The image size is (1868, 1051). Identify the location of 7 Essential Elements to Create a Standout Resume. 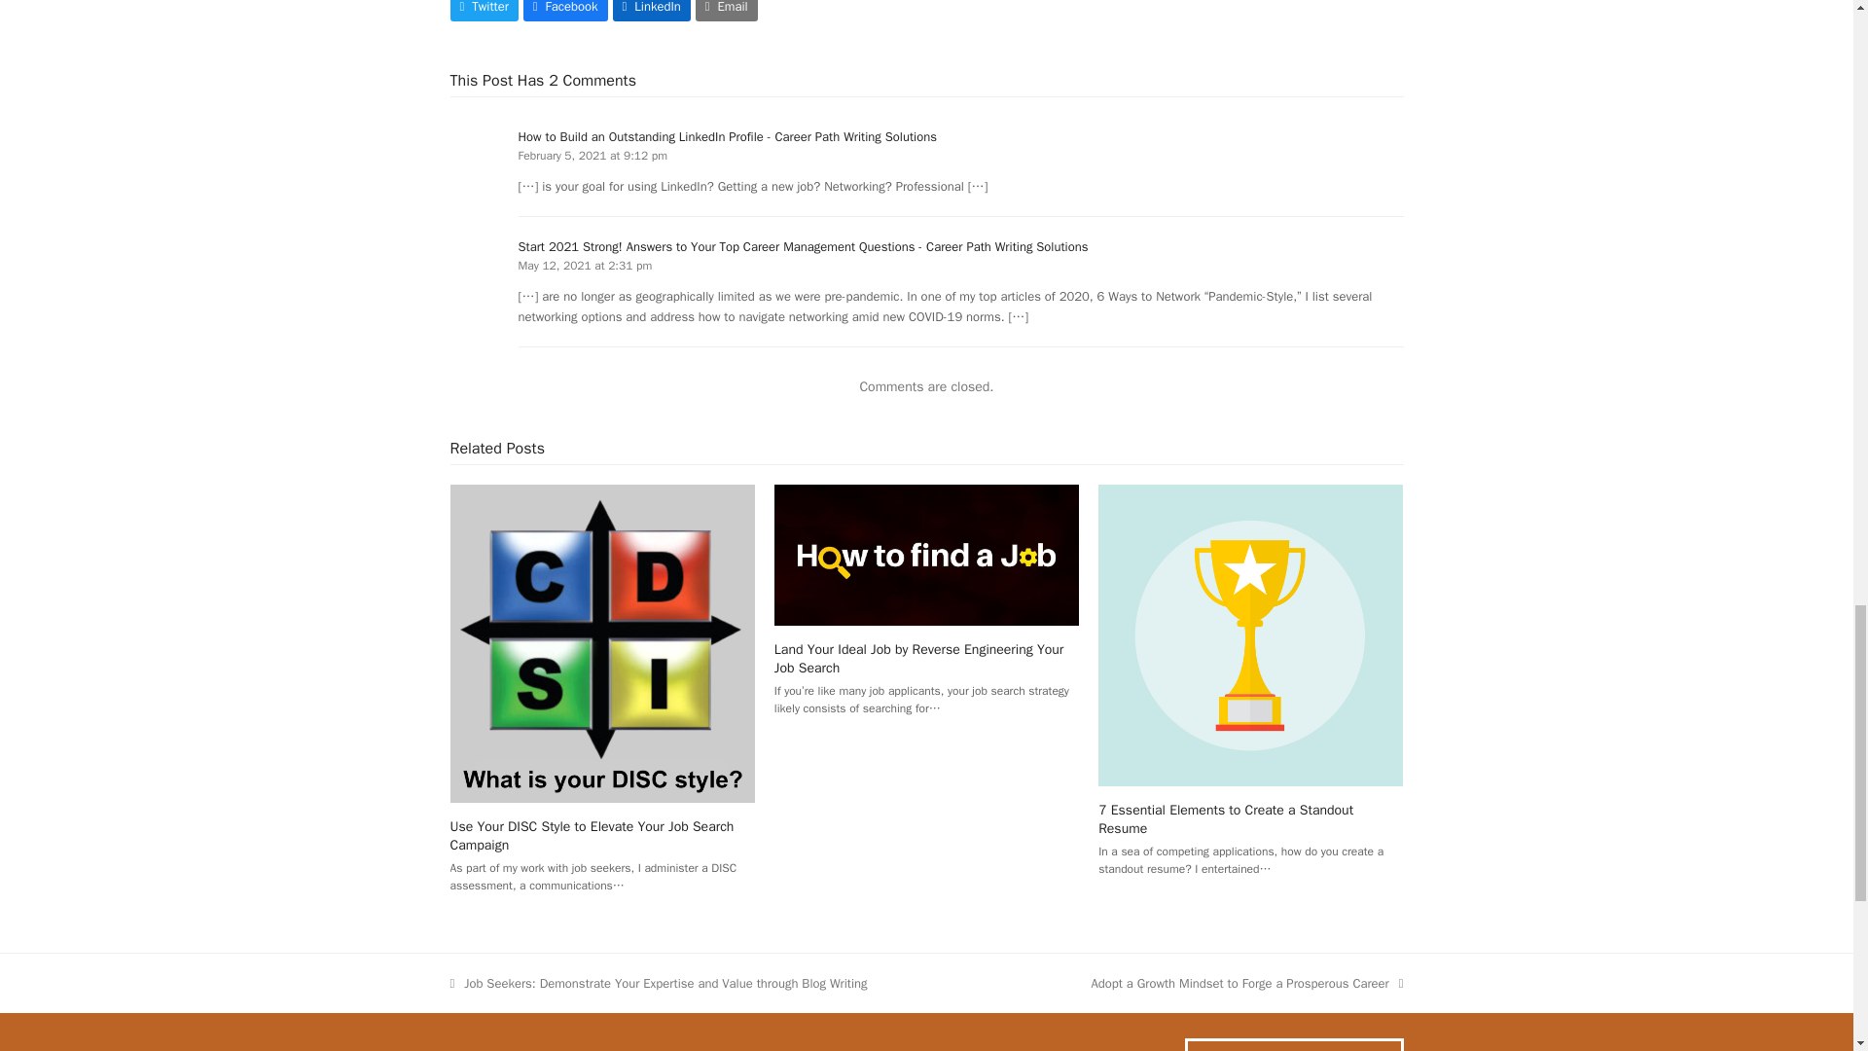
(1249, 633).